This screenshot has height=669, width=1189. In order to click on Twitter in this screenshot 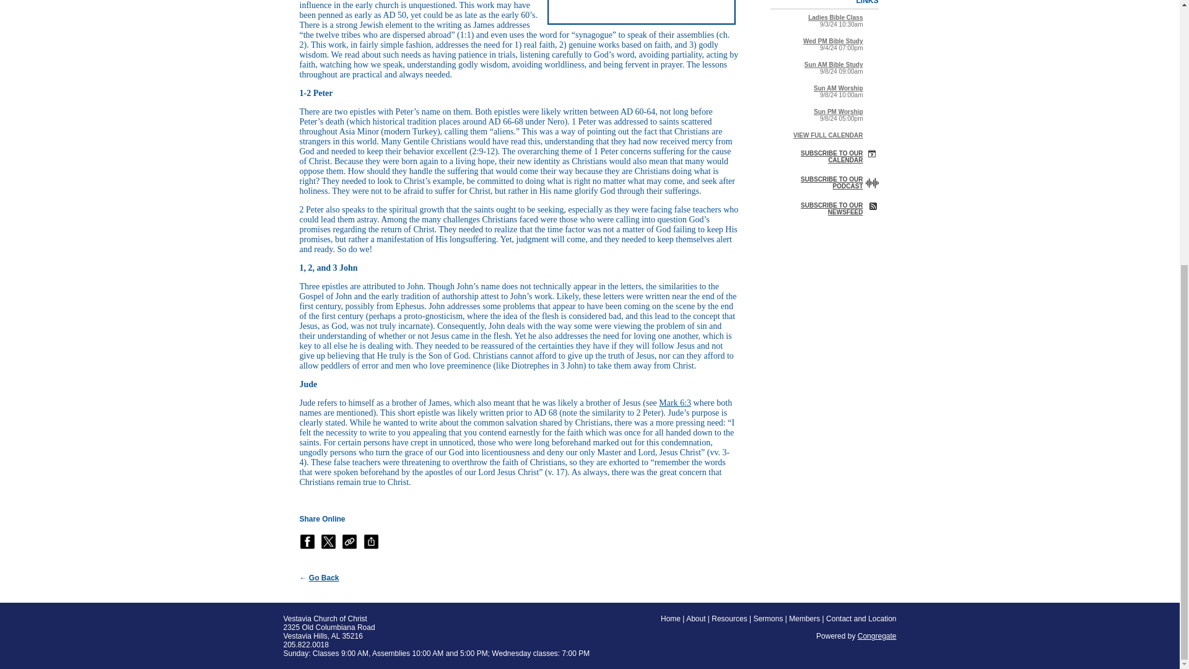, I will do `click(328, 541)`.